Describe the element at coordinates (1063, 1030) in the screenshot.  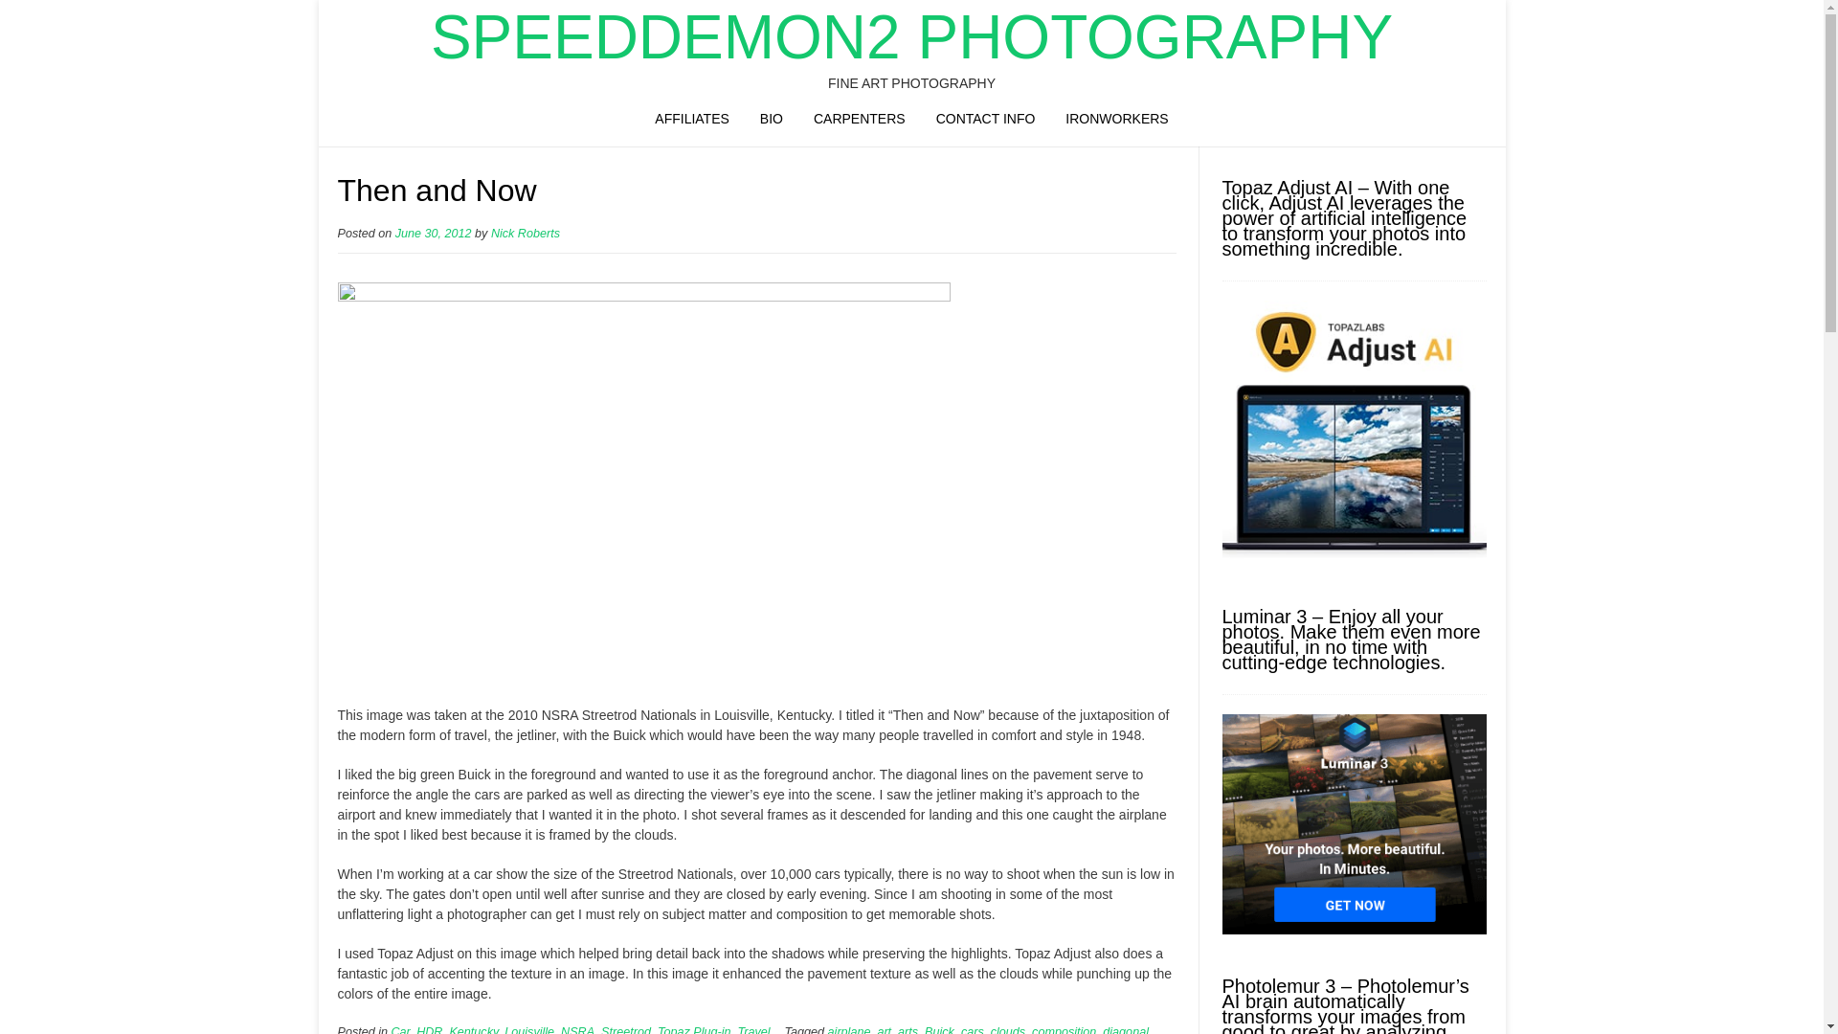
I see `composition` at that location.